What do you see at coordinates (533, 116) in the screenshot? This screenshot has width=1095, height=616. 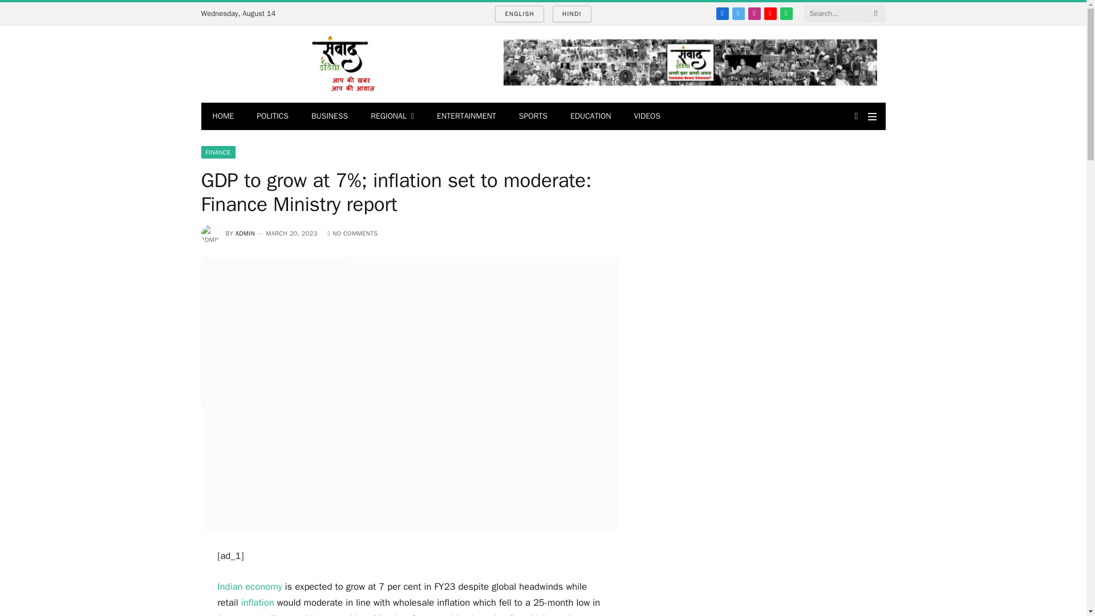 I see `SPORTS` at bounding box center [533, 116].